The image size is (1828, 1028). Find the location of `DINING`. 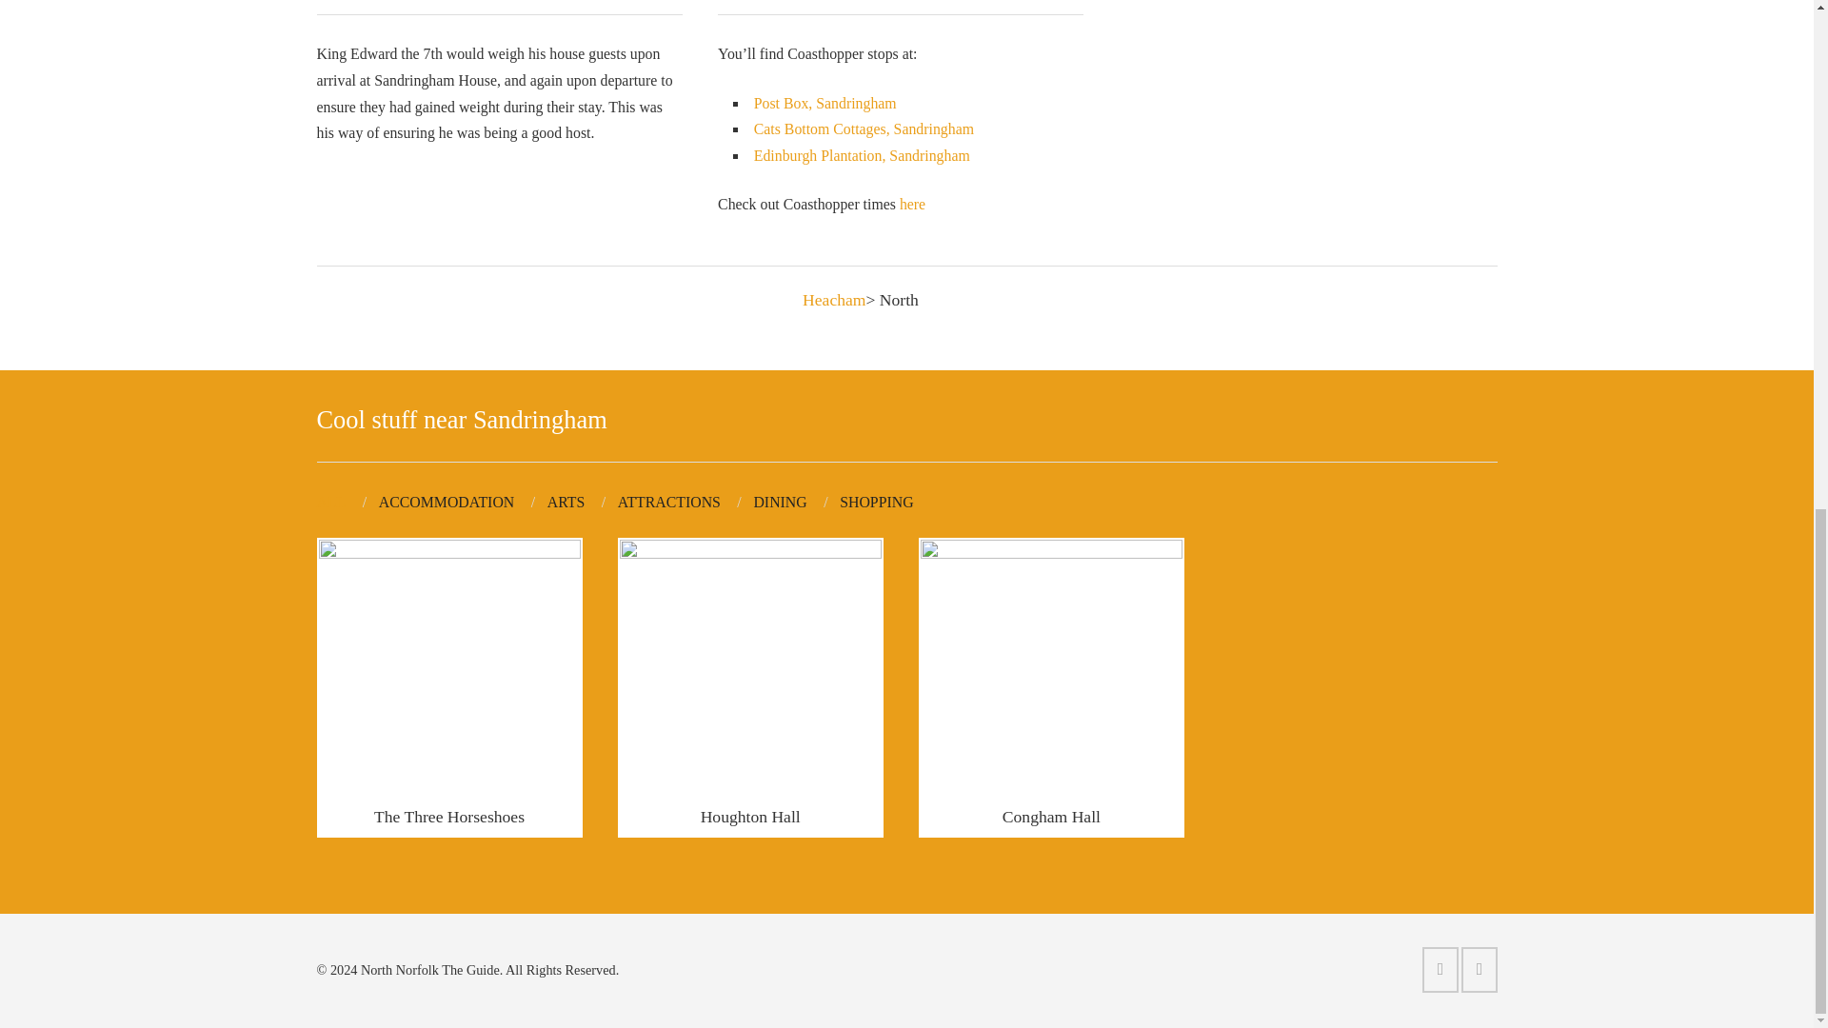

DINING is located at coordinates (796, 502).